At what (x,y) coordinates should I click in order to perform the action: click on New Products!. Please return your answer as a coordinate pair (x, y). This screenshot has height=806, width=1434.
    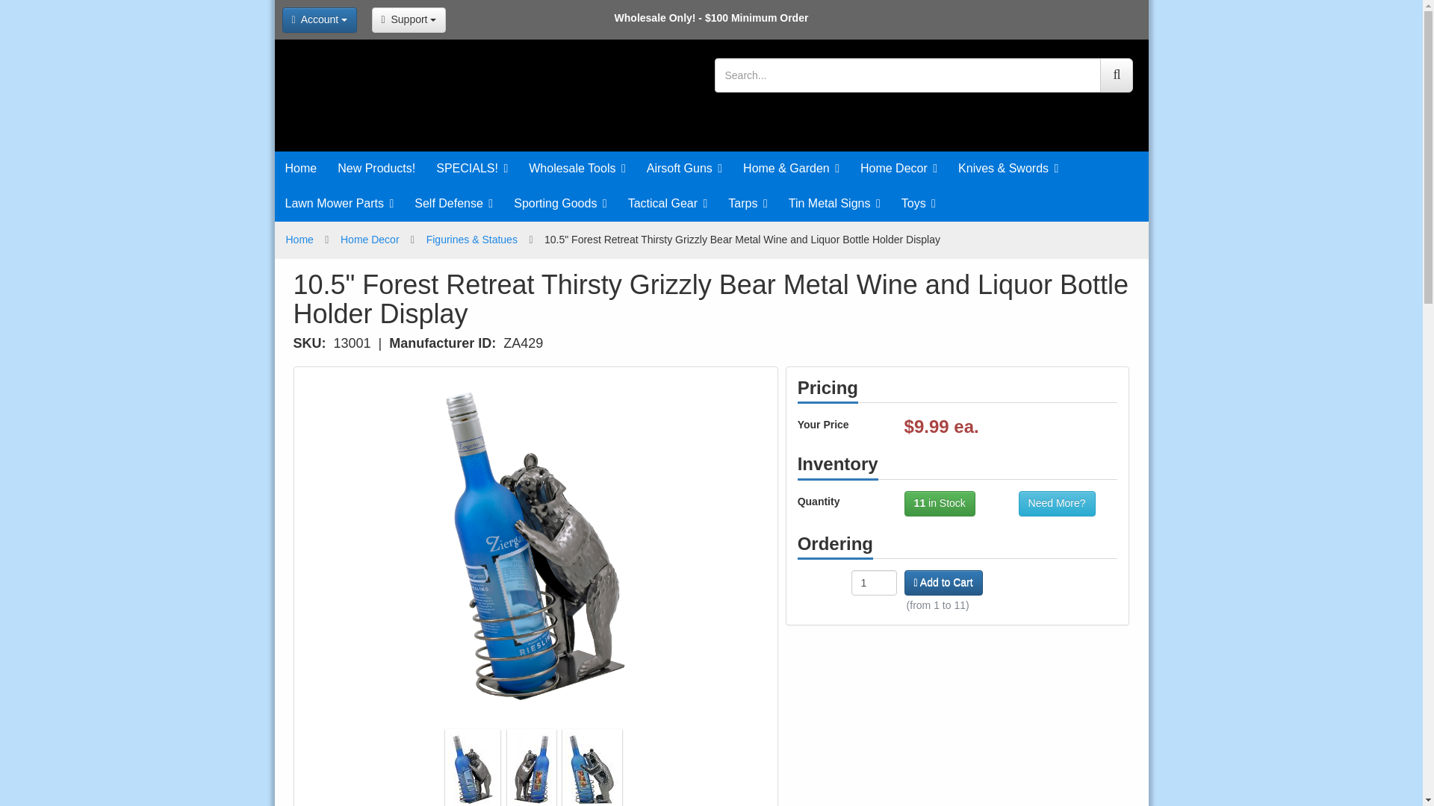
    Looking at the image, I should click on (376, 169).